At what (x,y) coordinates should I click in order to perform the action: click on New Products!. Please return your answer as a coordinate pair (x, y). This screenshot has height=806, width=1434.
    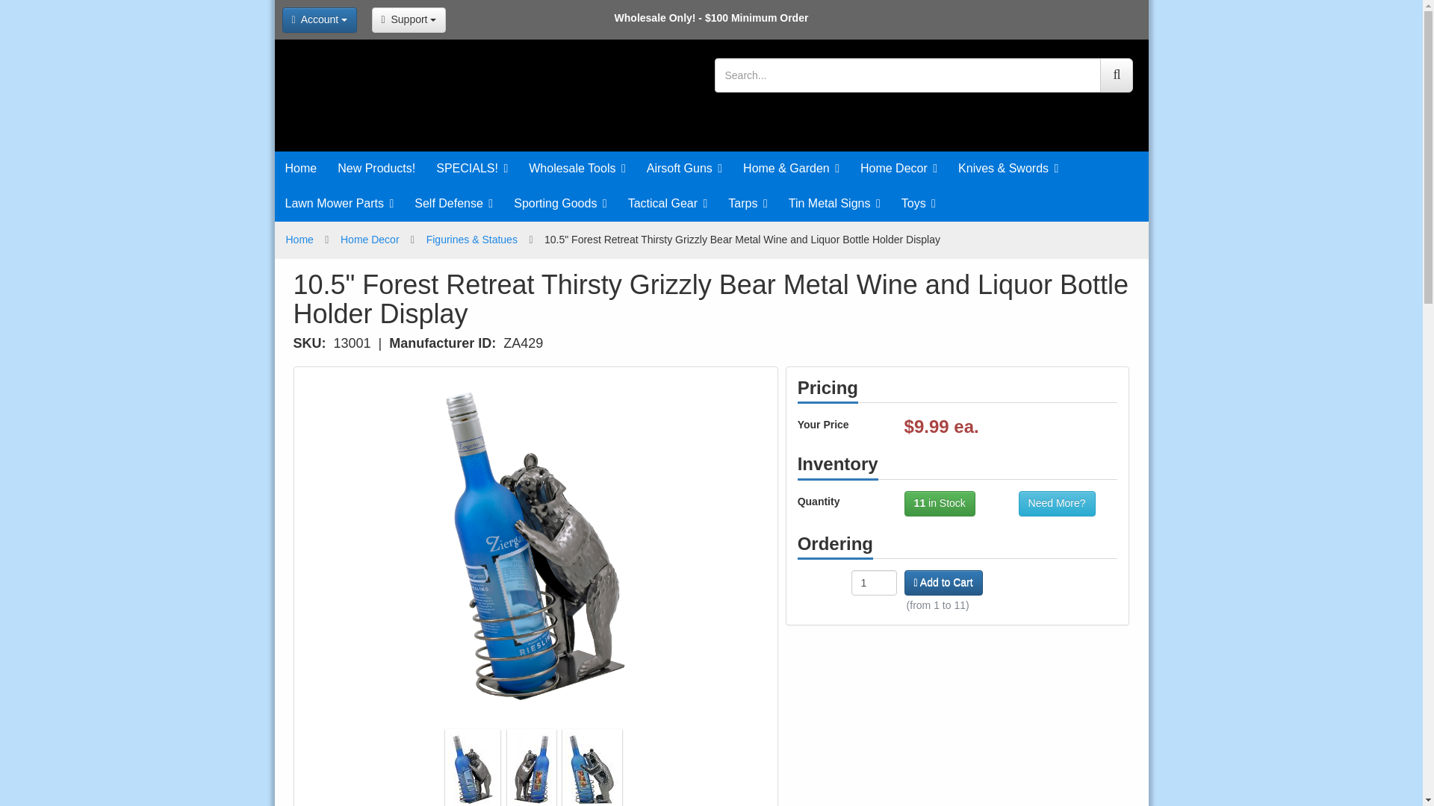
    Looking at the image, I should click on (376, 169).